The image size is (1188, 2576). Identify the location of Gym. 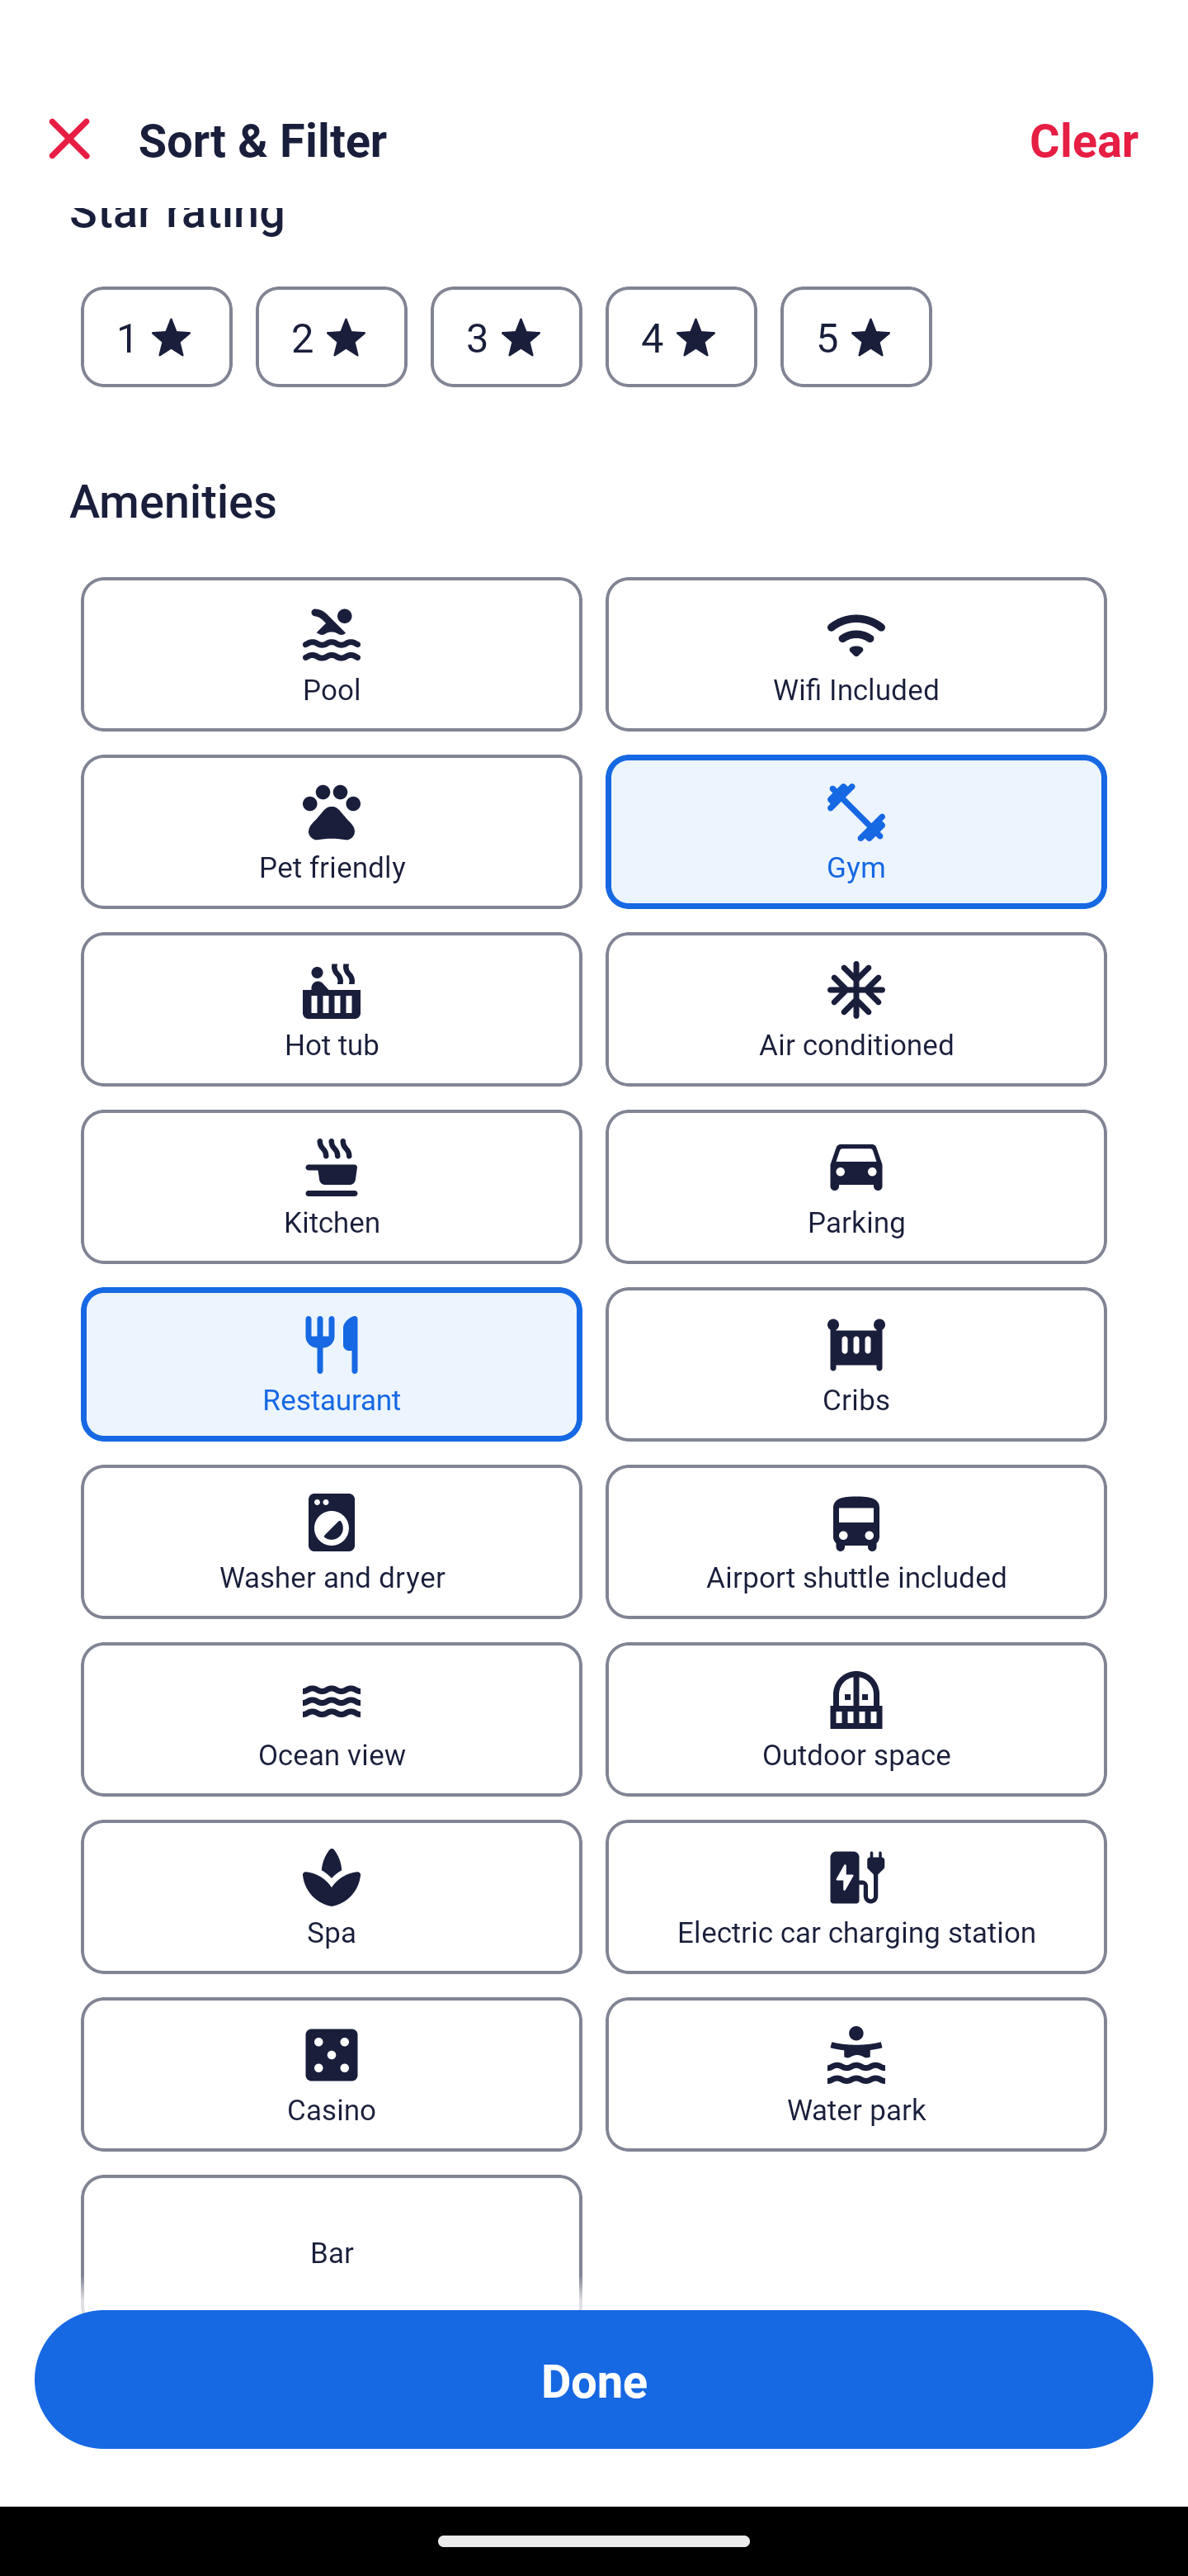
(856, 832).